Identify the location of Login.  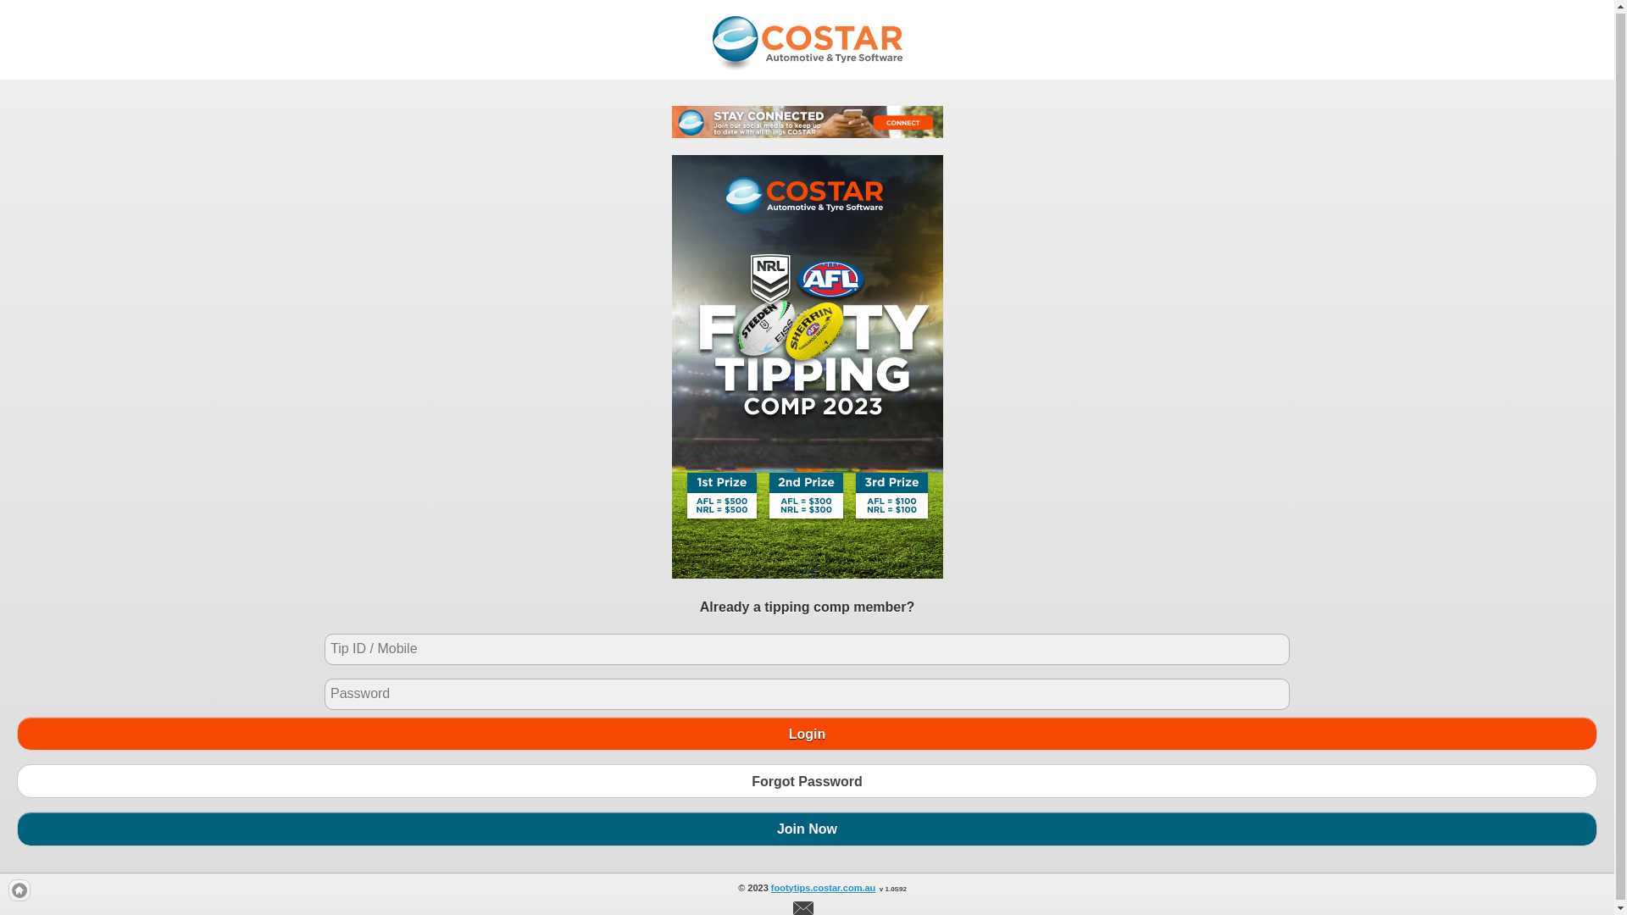
(807, 735).